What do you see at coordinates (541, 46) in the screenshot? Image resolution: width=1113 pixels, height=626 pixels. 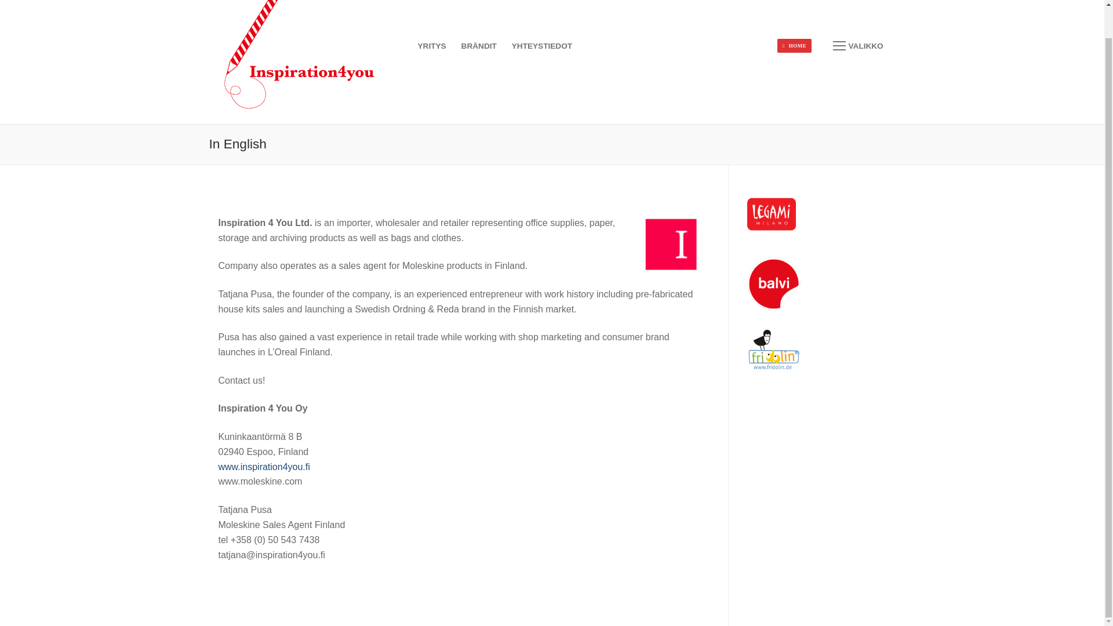 I see `YHTEYSTIEDOT` at bounding box center [541, 46].